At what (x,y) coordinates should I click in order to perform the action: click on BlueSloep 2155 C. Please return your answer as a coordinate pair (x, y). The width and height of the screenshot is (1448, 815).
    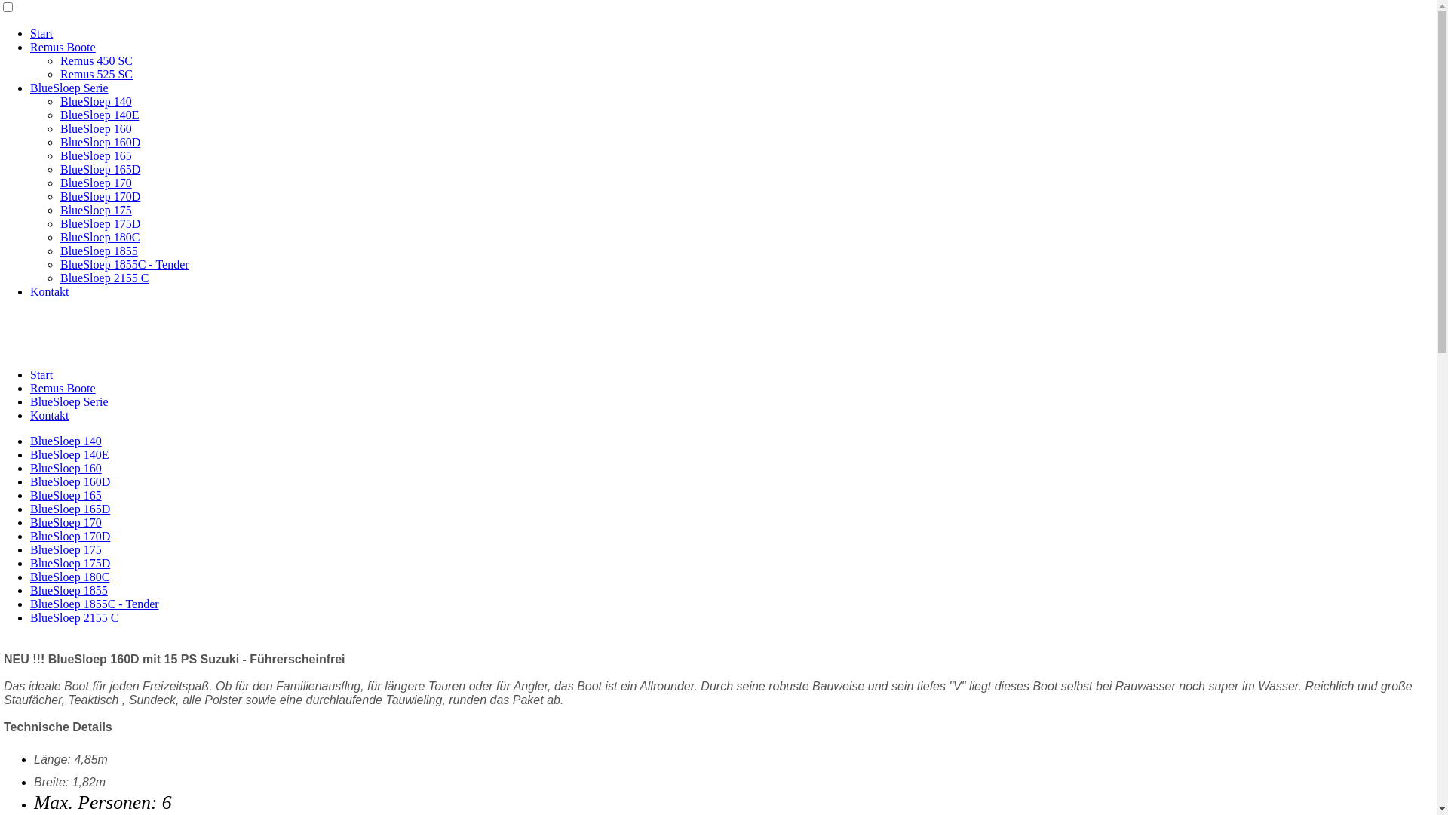
    Looking at the image, I should click on (104, 278).